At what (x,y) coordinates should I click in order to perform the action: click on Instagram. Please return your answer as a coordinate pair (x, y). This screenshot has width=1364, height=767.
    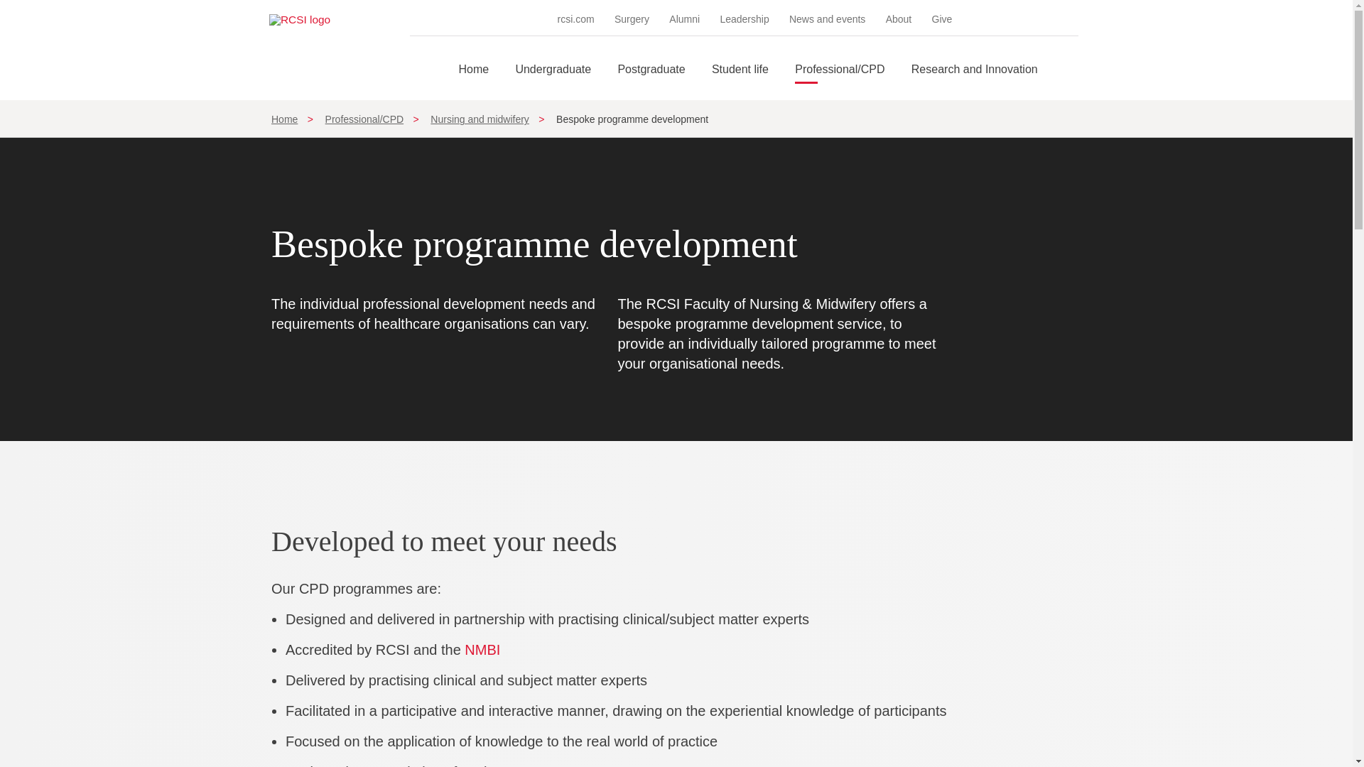
    Looking at the image, I should click on (990, 18).